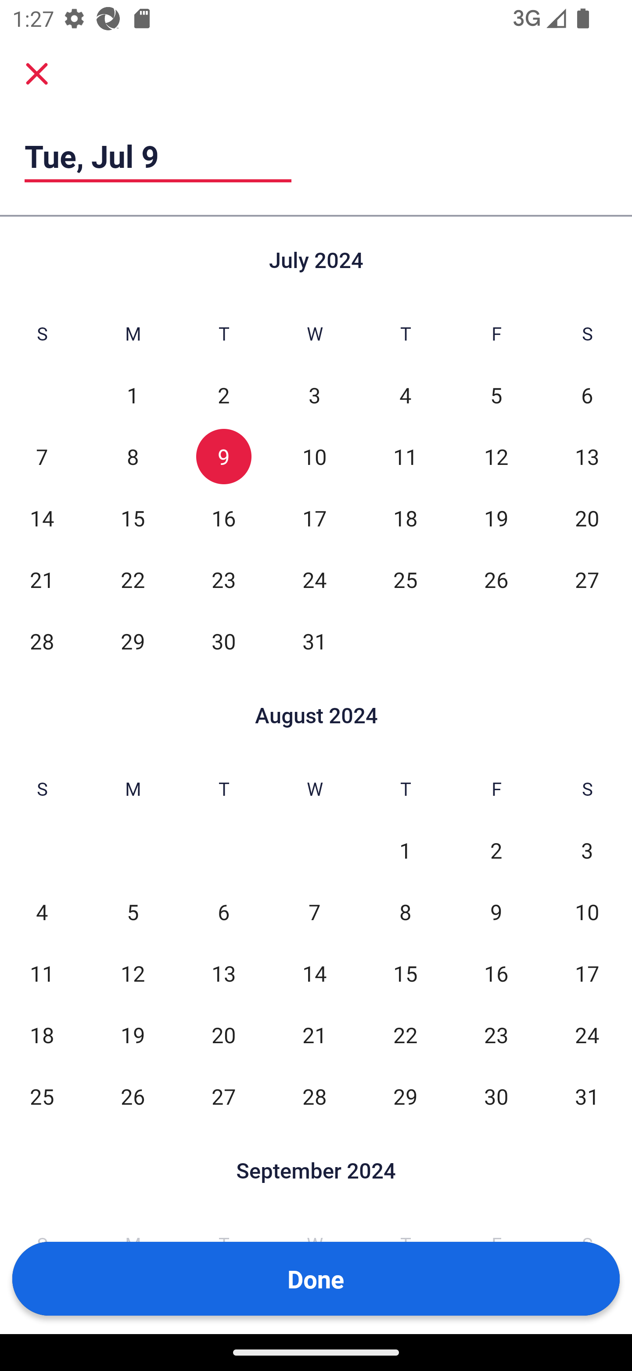  What do you see at coordinates (405, 395) in the screenshot?
I see `4 Thu, Jul 4, Not Selected` at bounding box center [405, 395].